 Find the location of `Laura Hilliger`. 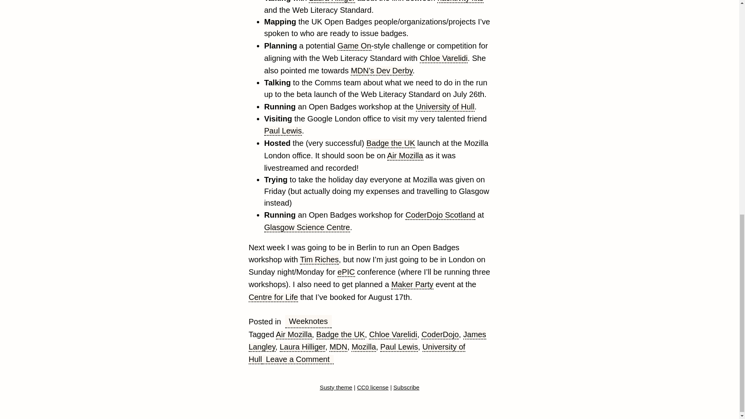

Laura Hilliger is located at coordinates (331, 2).